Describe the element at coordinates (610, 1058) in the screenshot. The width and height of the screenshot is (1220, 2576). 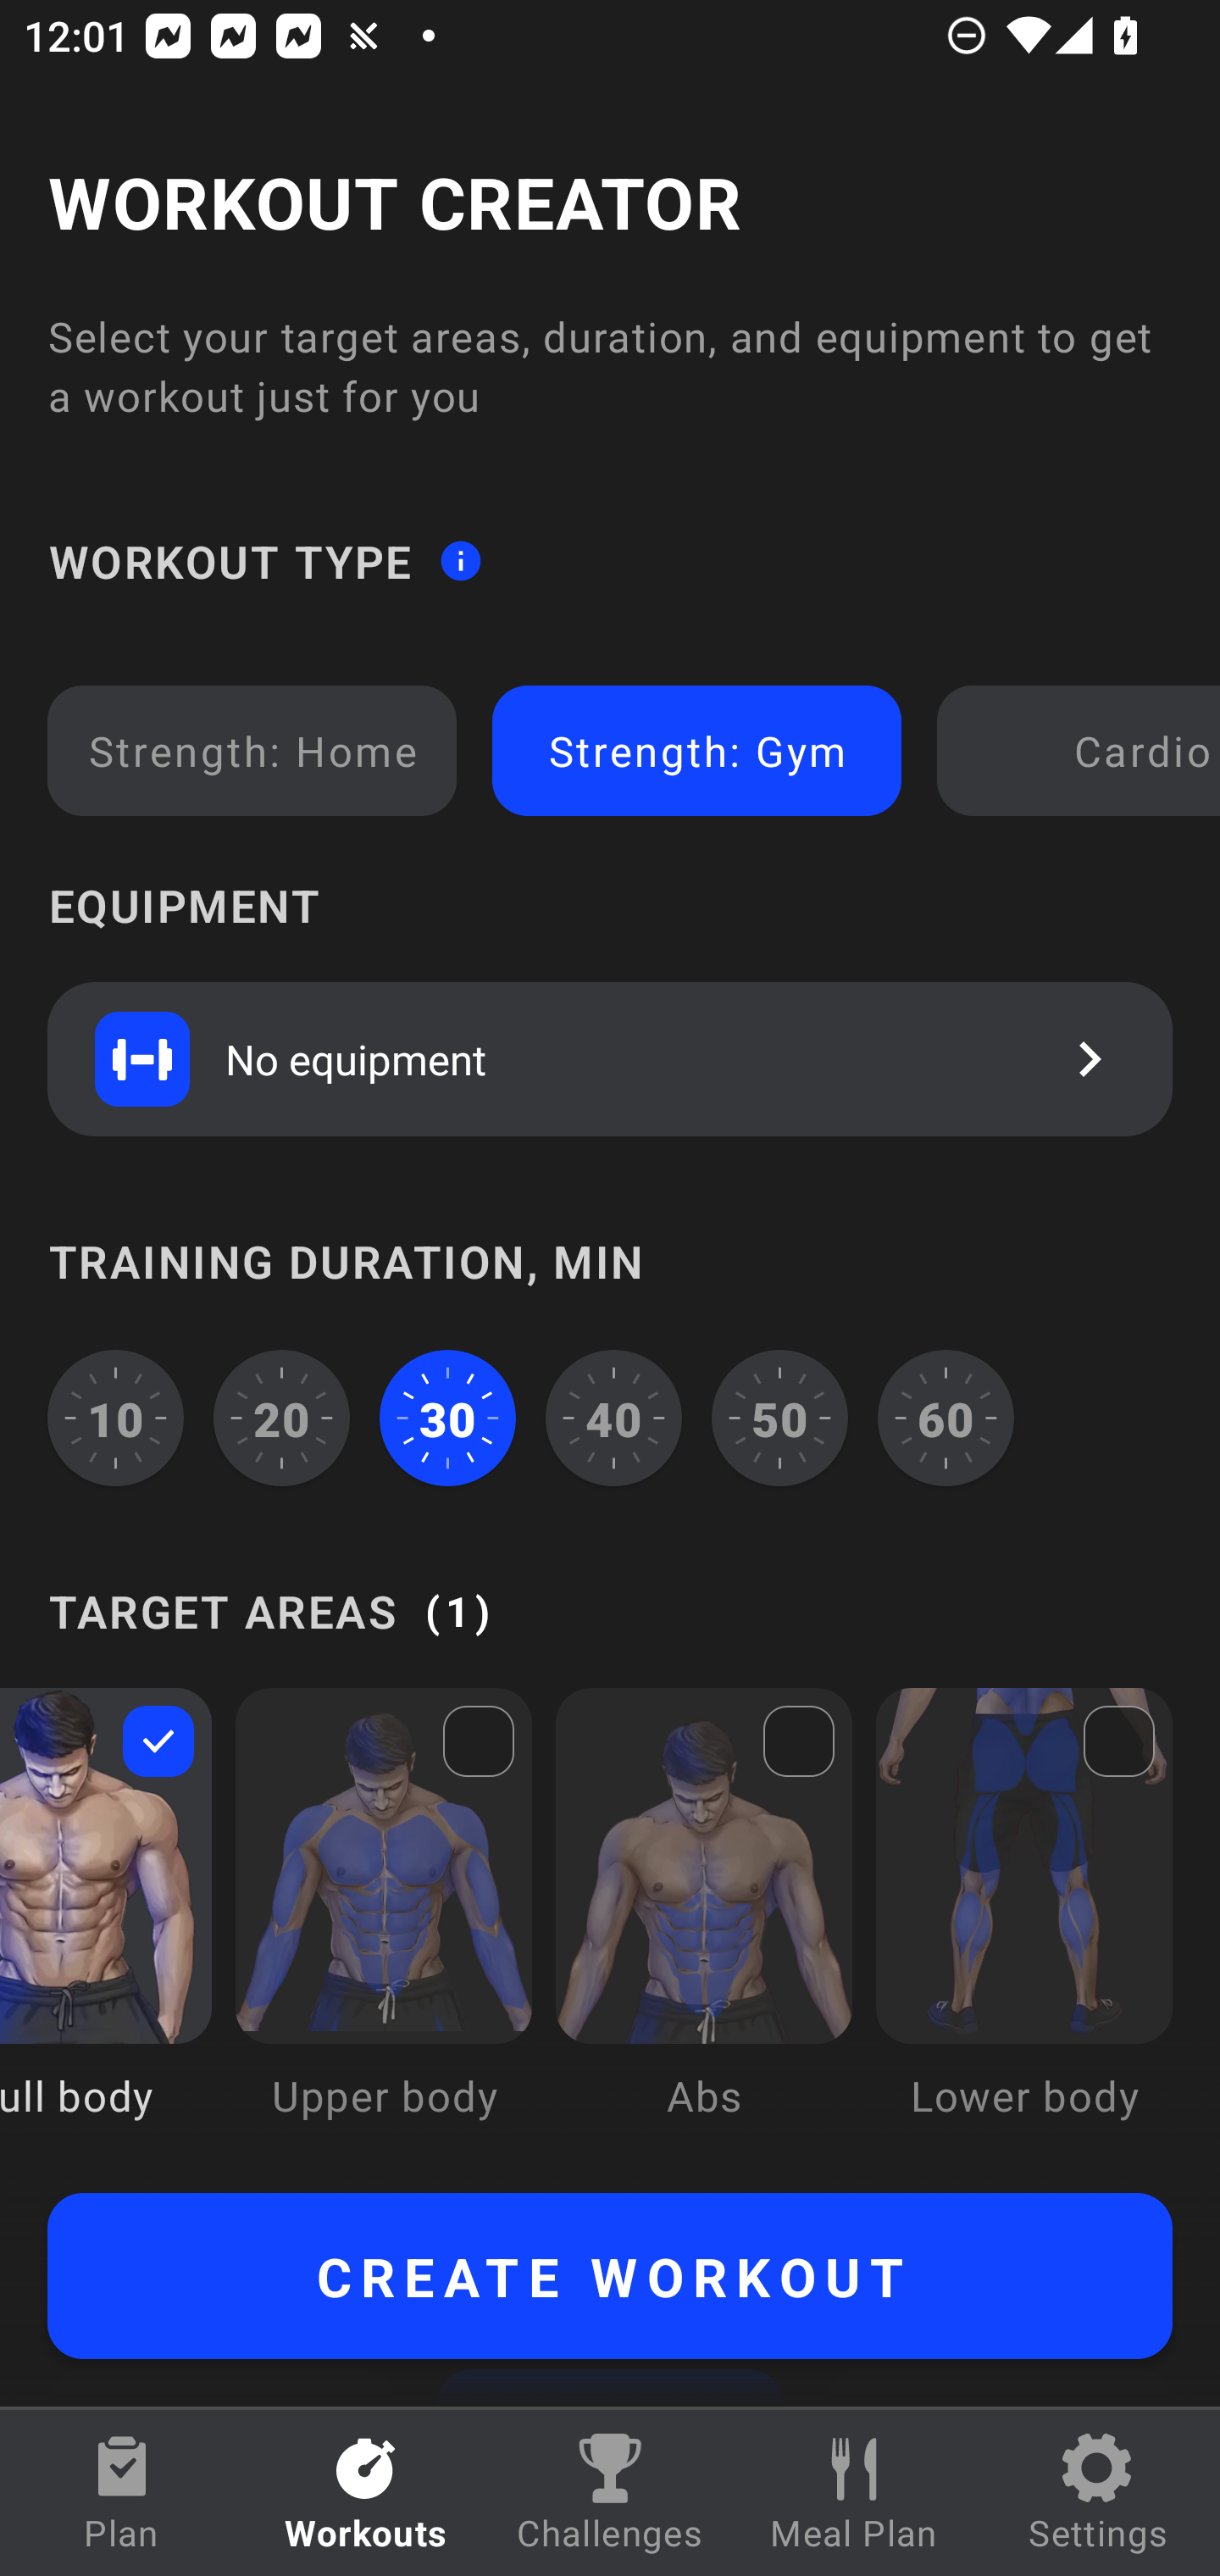
I see `No equipment` at that location.